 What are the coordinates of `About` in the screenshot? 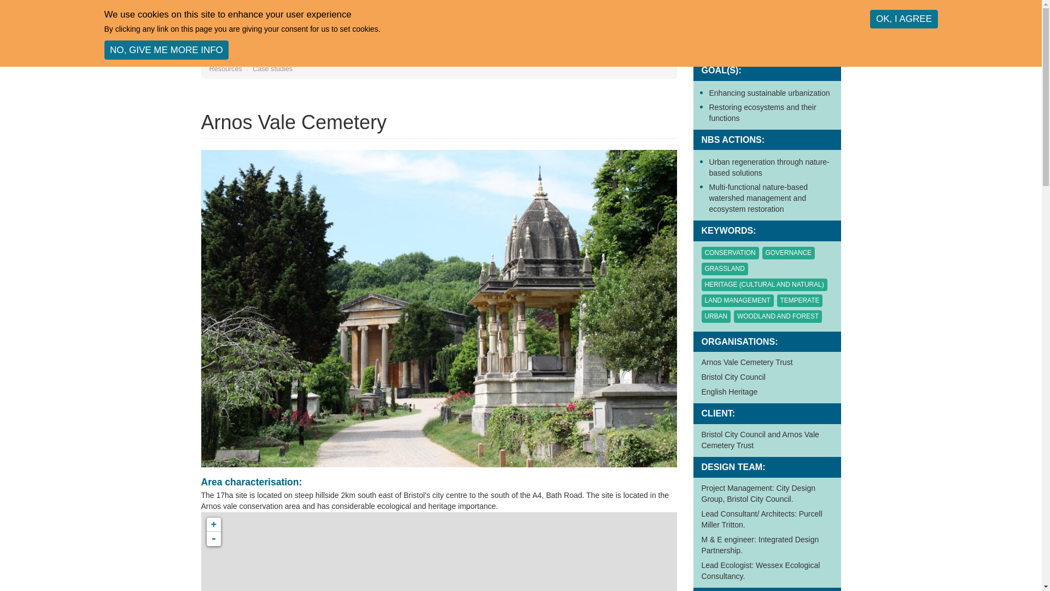 It's located at (342, 9).